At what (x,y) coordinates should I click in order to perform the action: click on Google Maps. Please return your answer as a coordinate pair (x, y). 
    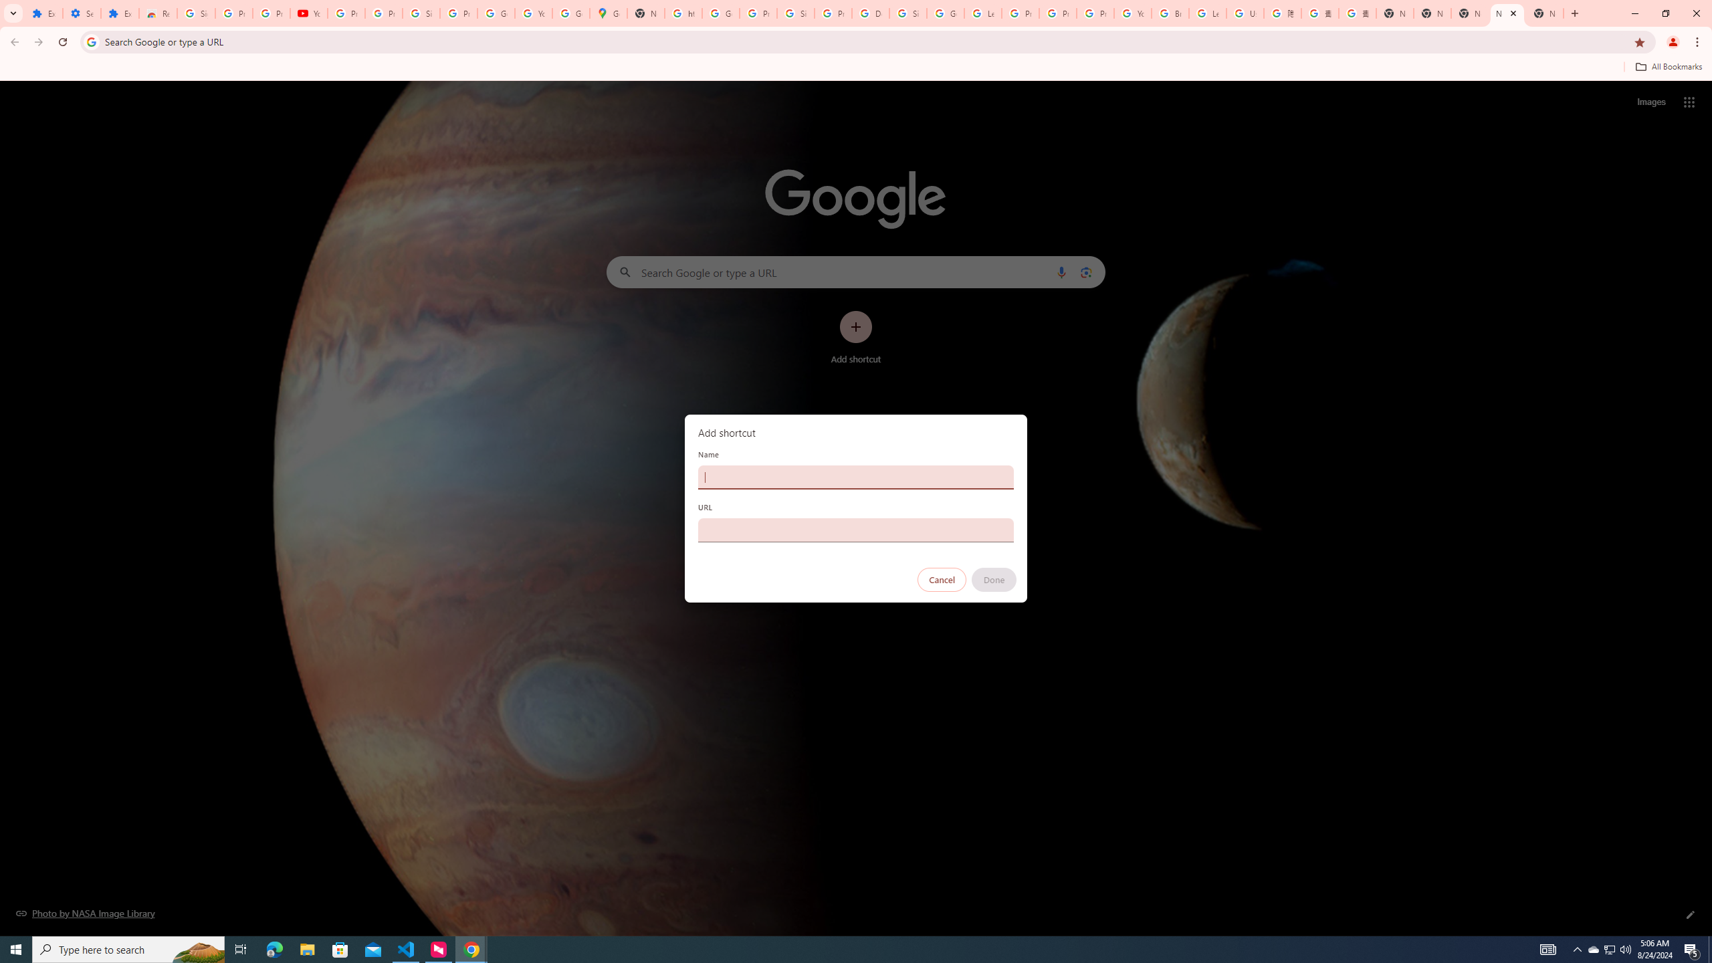
    Looking at the image, I should click on (609, 13).